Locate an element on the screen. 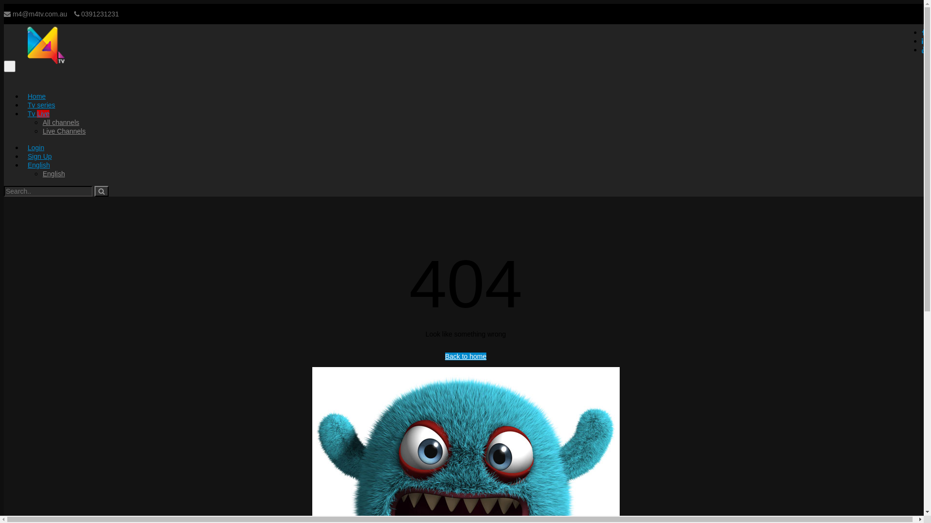 The height and width of the screenshot is (523, 931). Back to home is located at coordinates (466, 356).